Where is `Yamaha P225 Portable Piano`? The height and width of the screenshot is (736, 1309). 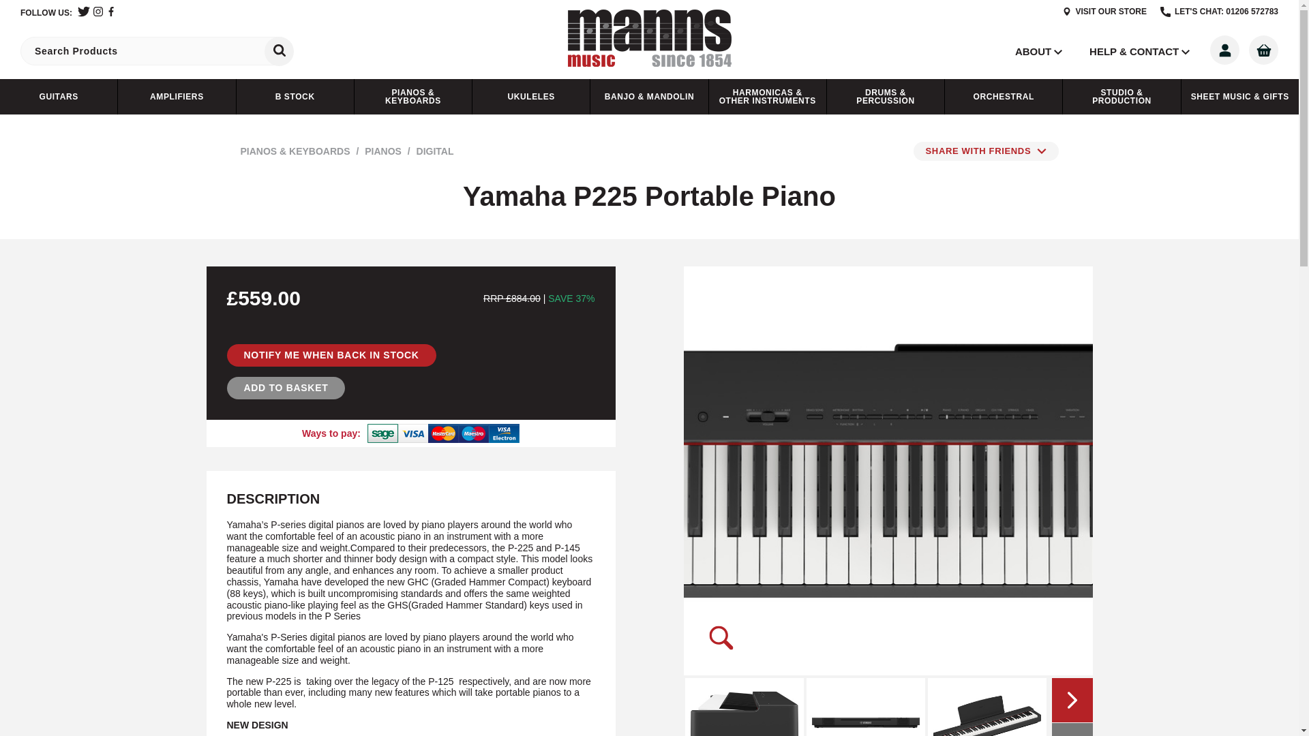 Yamaha P225 Portable Piano is located at coordinates (744, 707).